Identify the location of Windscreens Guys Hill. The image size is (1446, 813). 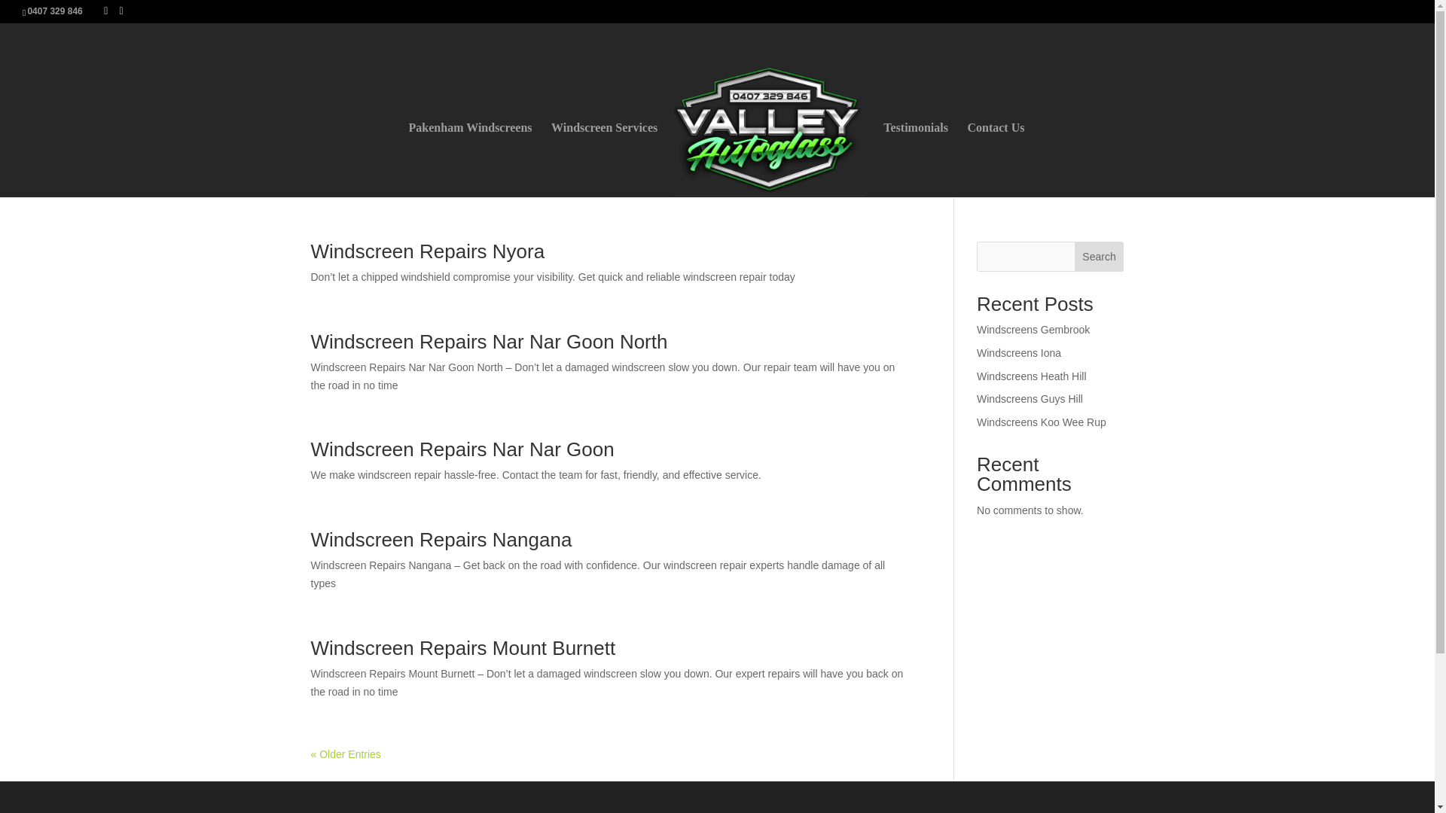
(1030, 398).